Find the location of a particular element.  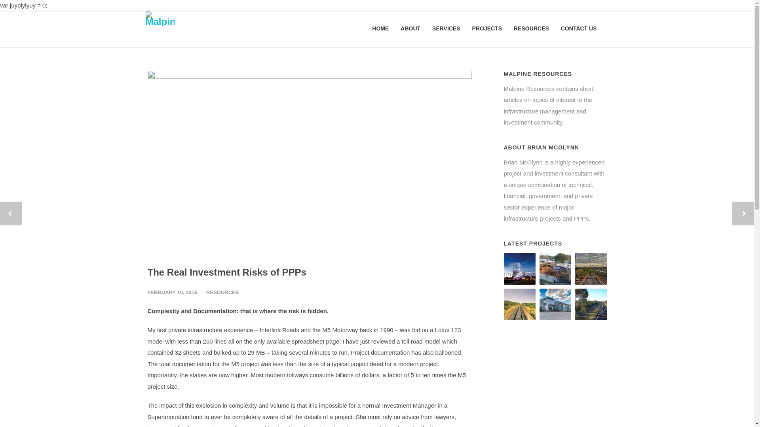

Unsolicited Proposal Assessment Policy is located at coordinates (519, 304).